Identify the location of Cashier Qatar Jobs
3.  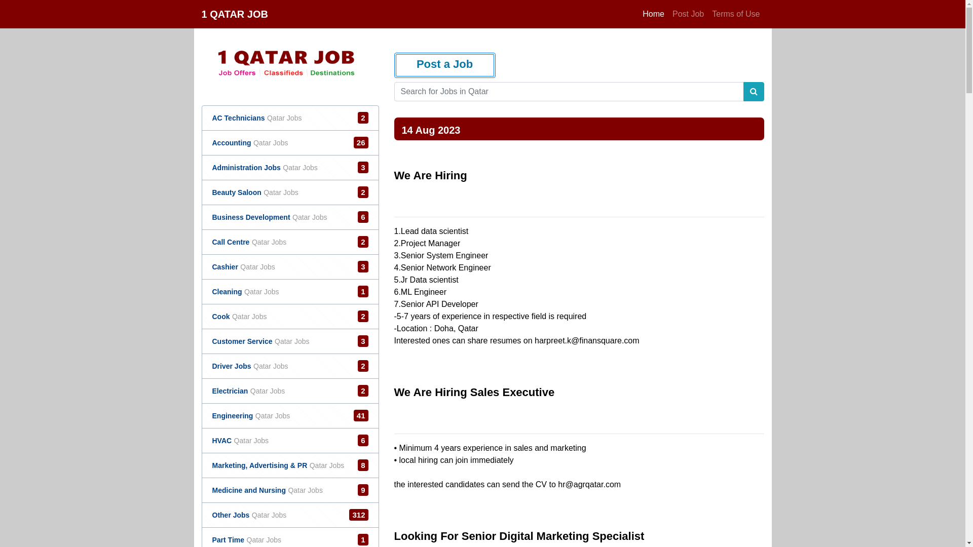
(243, 266).